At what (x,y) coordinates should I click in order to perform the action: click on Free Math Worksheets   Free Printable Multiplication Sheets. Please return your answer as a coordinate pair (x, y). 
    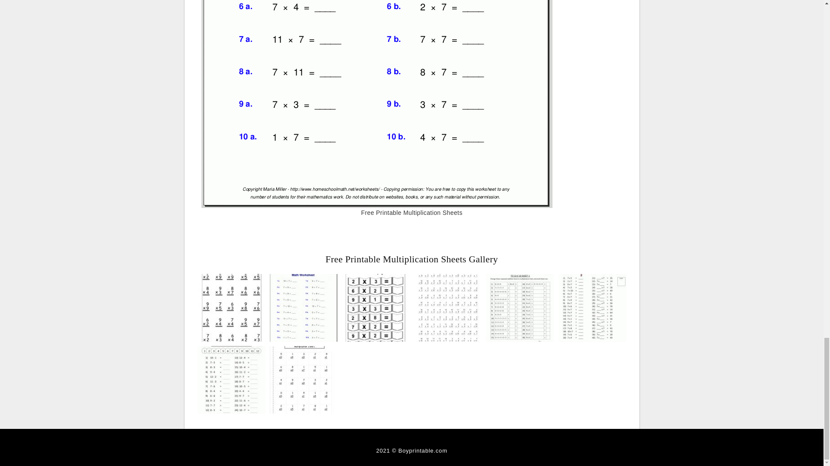
    Looking at the image, I should click on (303, 307).